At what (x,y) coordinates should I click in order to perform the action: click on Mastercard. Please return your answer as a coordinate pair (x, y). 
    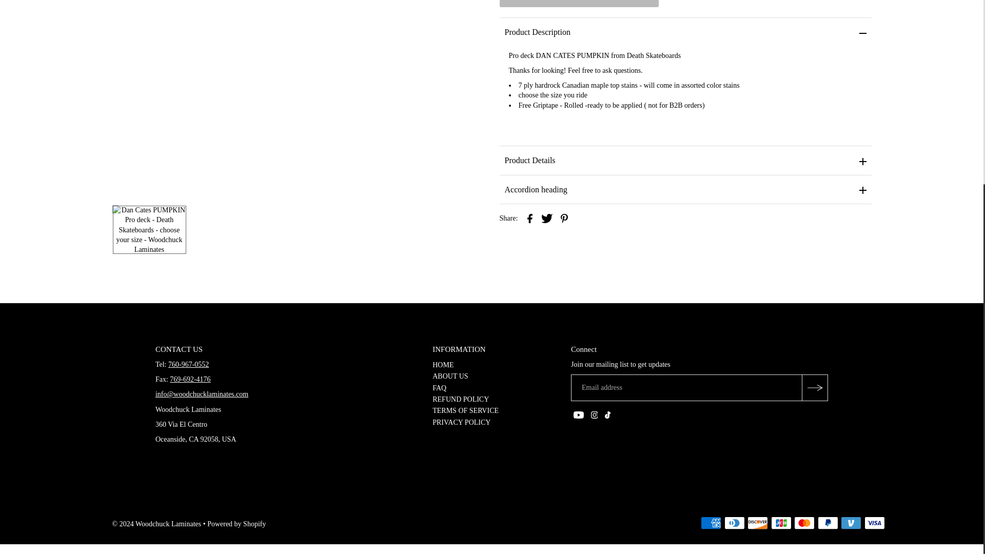
    Looking at the image, I should click on (804, 523).